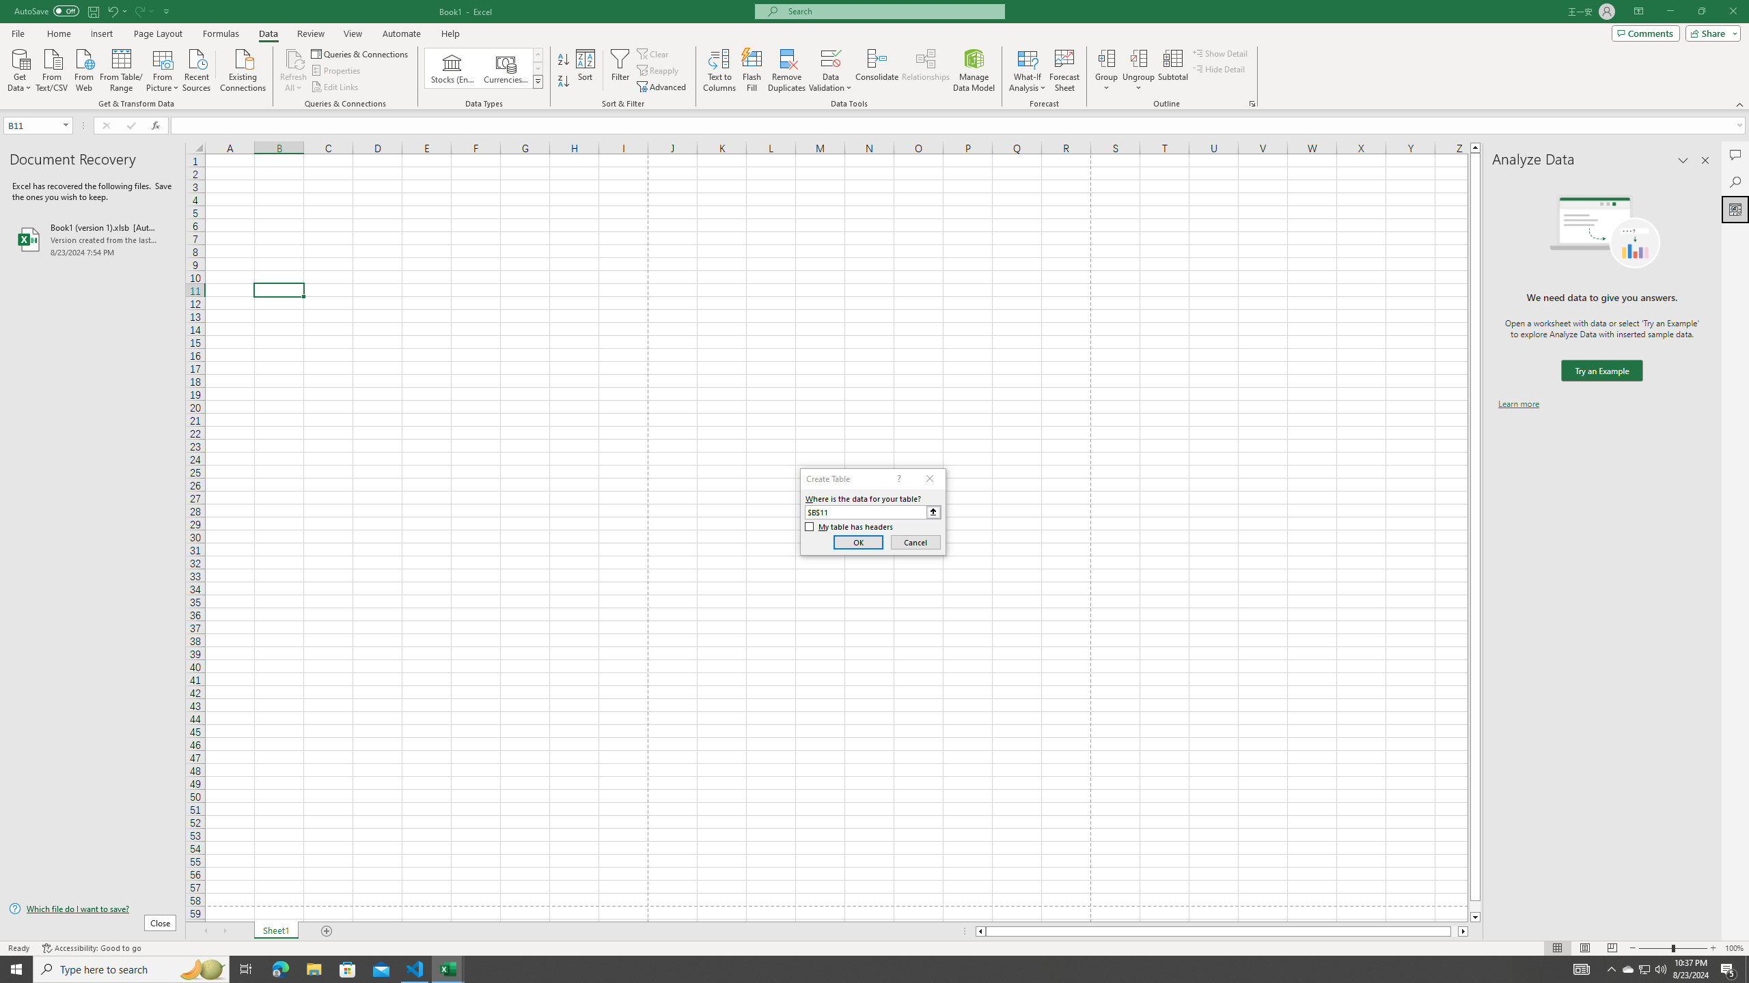 The height and width of the screenshot is (983, 1749). Describe the element at coordinates (243, 69) in the screenshot. I see `Existing Connections` at that location.